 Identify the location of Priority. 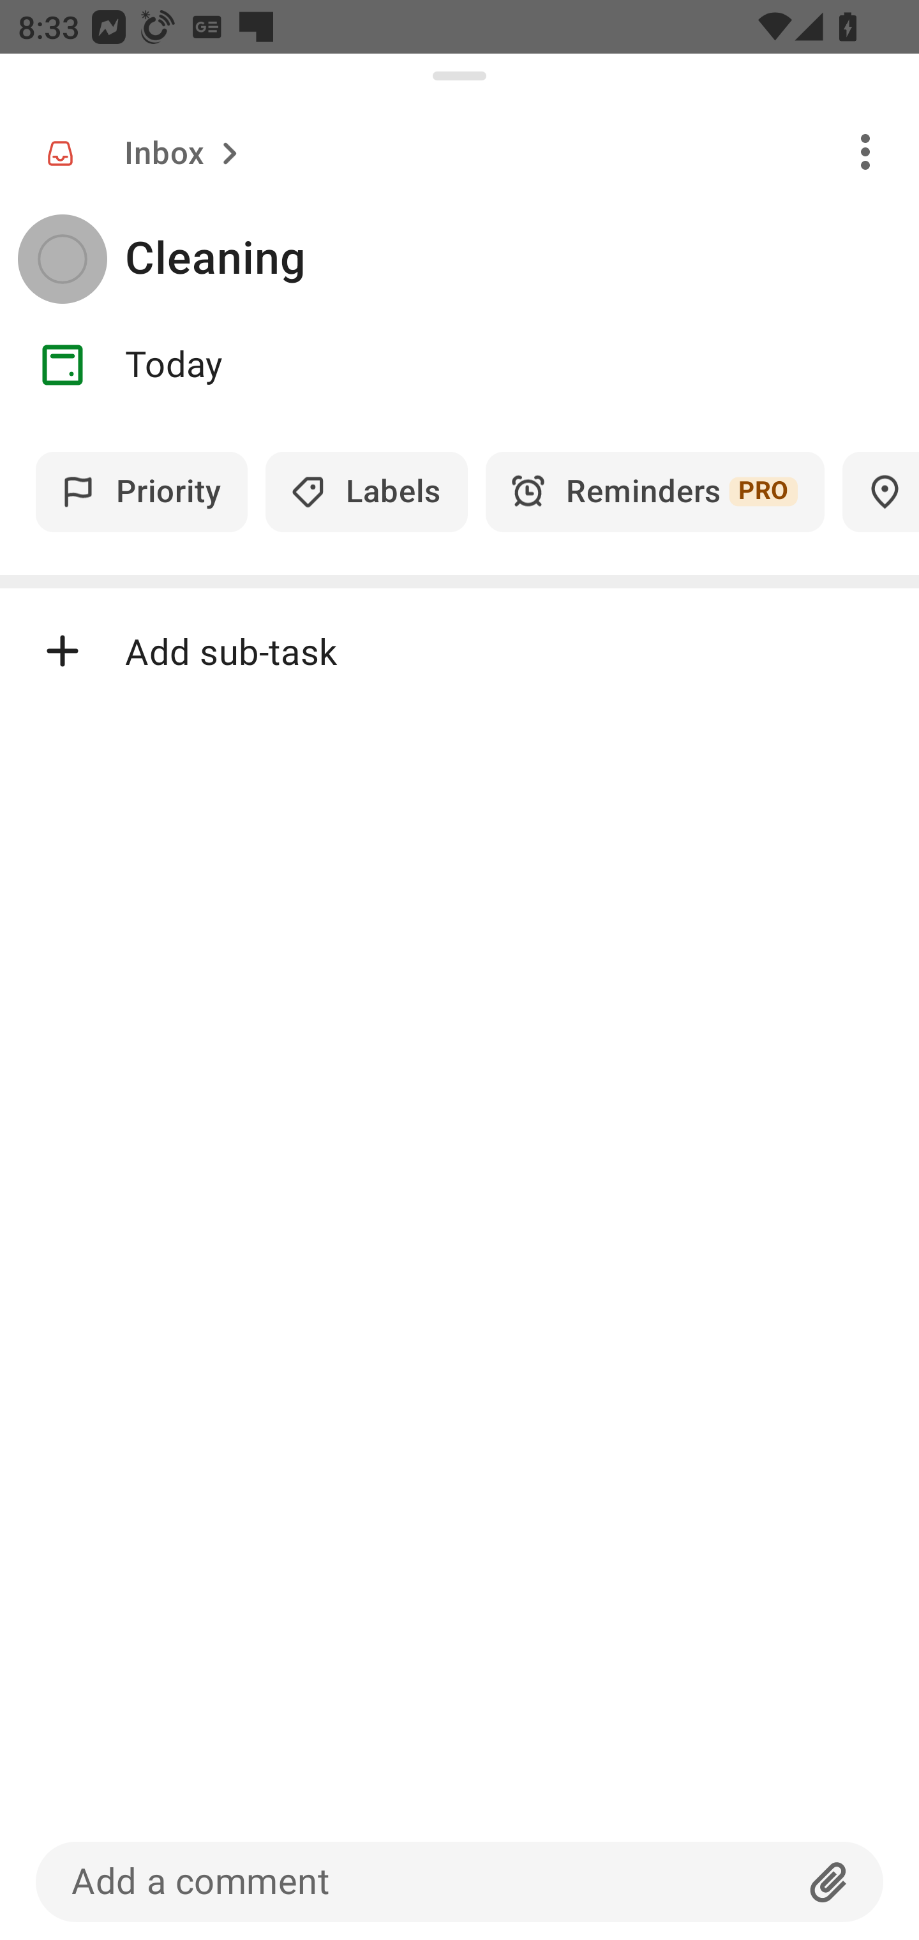
(142, 491).